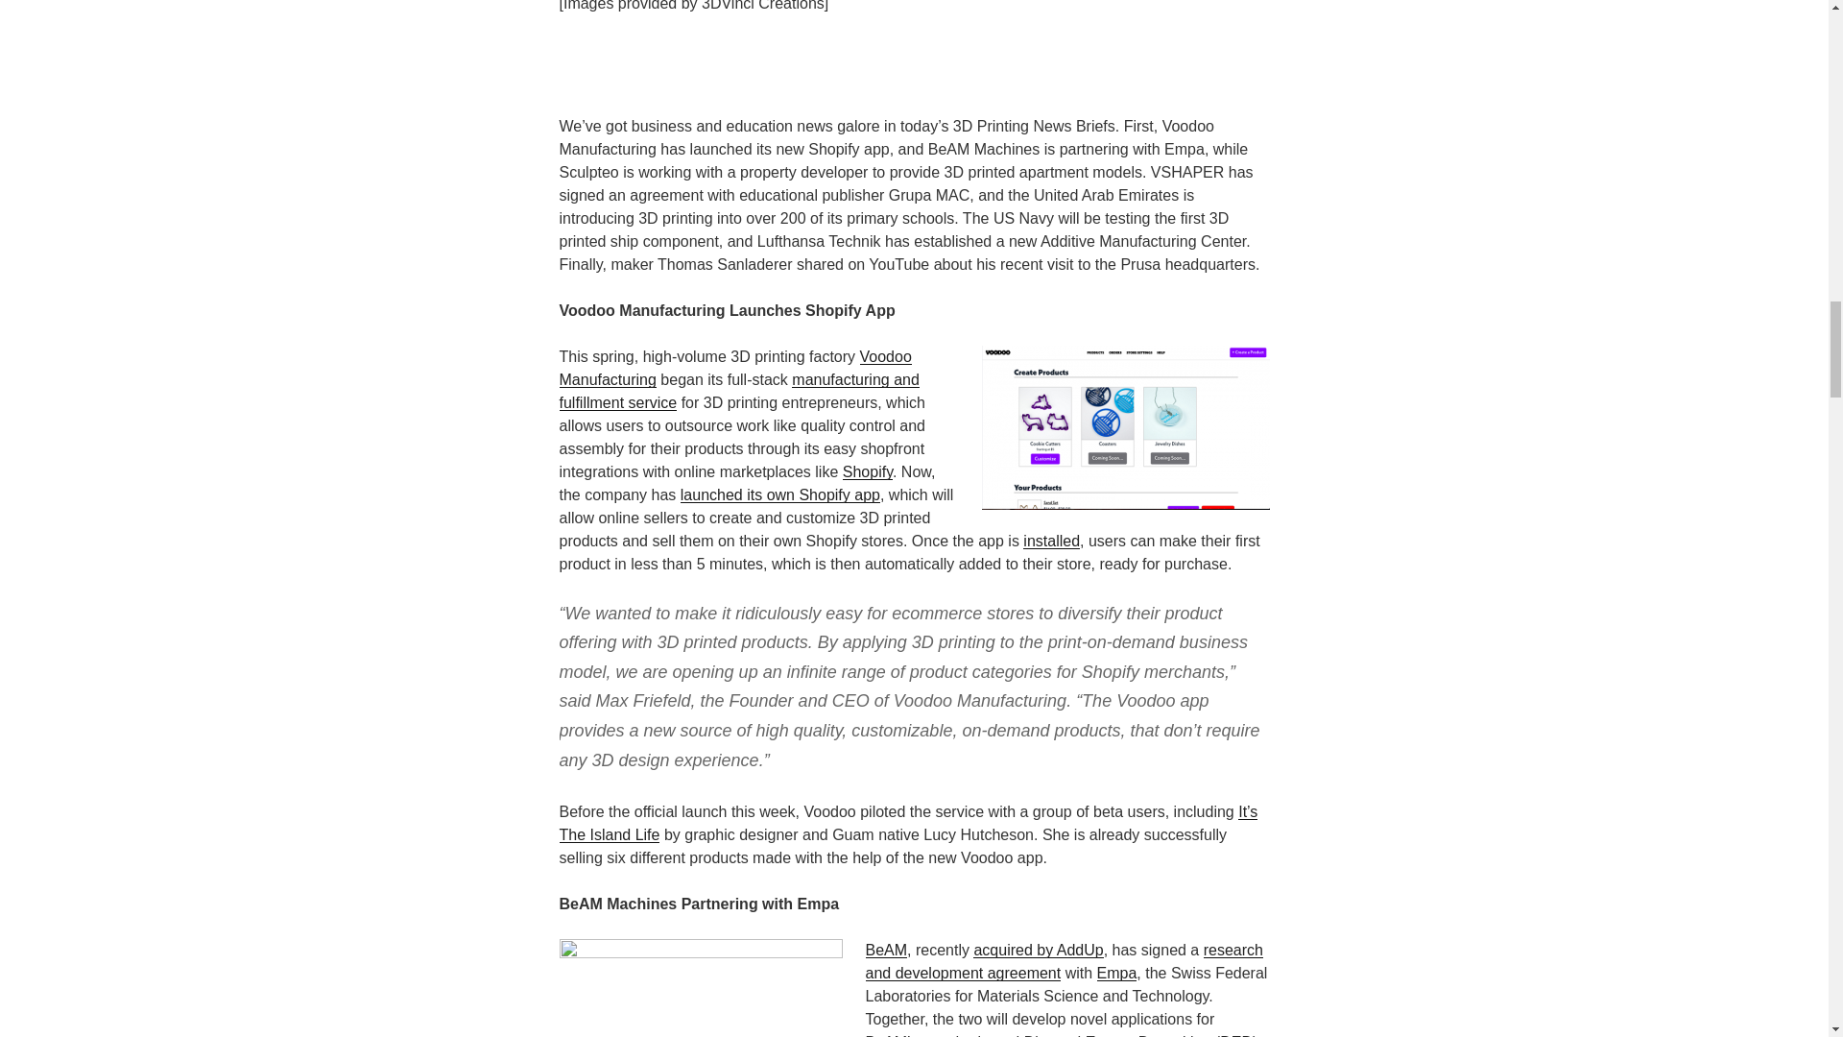 The height and width of the screenshot is (1037, 1843). I want to click on research and development agreement, so click(1064, 960).